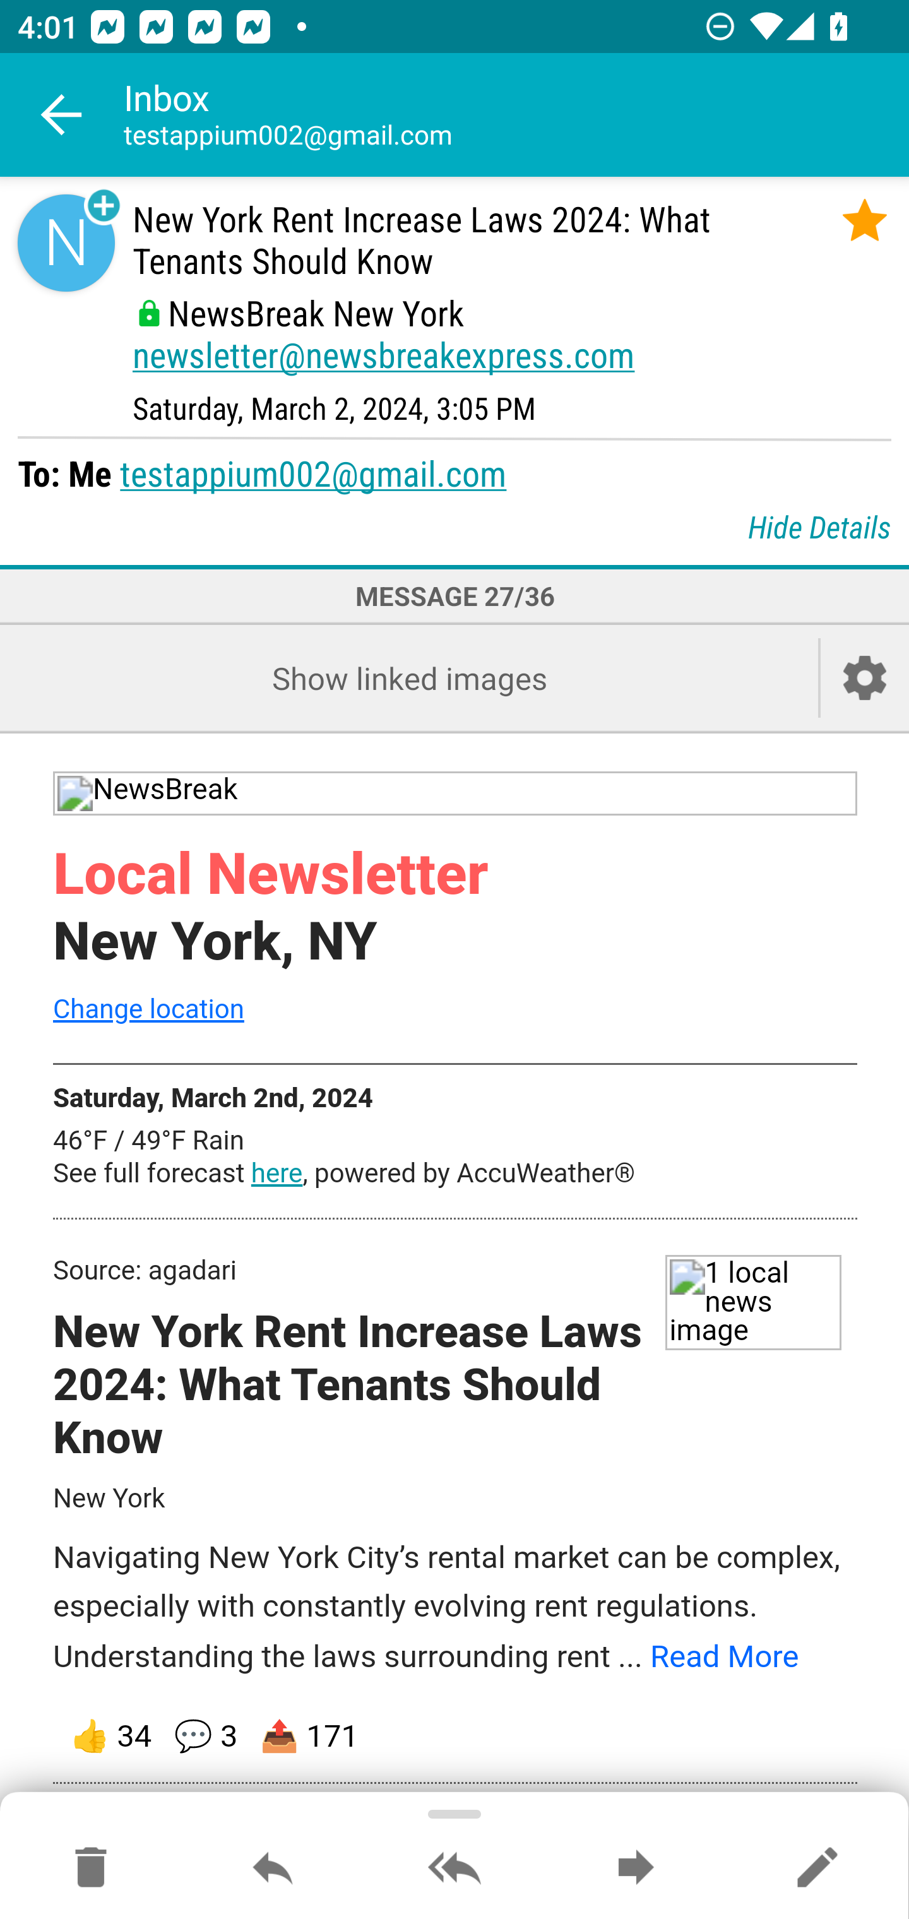 This screenshot has height=1919, width=909. I want to click on Forward, so click(636, 1868).